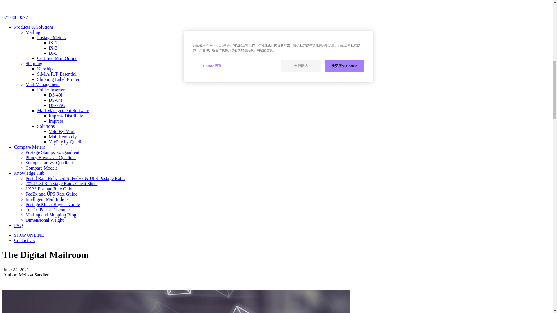 Image resolution: width=557 pixels, height=313 pixels. Describe the element at coordinates (30, 147) in the screenshot. I see `Compare Meters` at that location.